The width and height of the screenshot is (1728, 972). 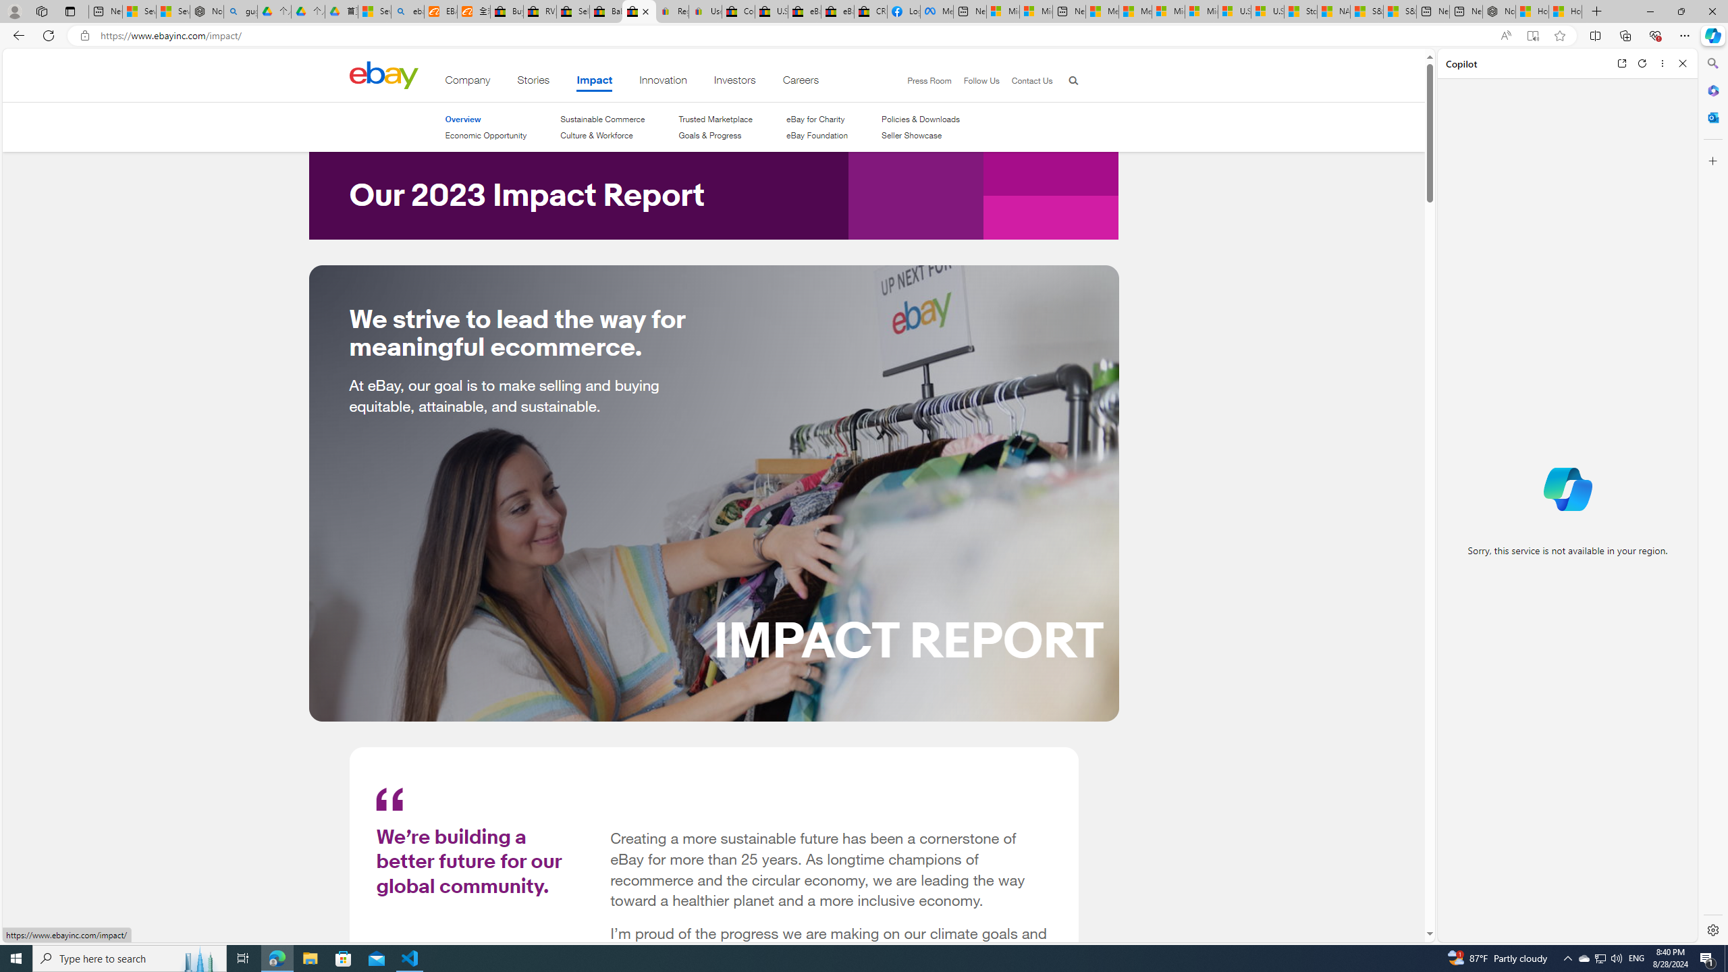 I want to click on Press Room, so click(x=923, y=81).